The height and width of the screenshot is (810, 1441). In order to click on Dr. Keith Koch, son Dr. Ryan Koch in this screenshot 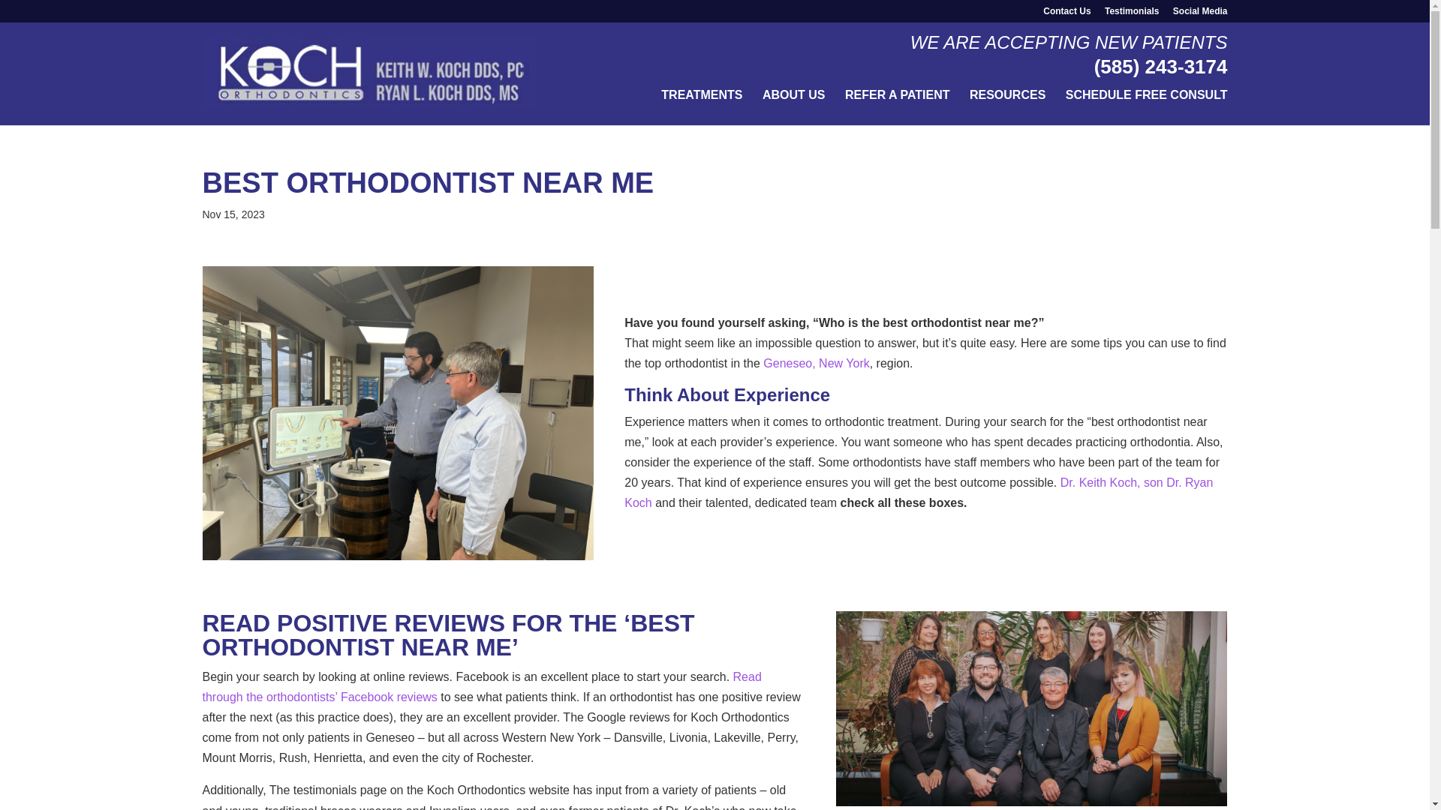, I will do `click(919, 493)`.